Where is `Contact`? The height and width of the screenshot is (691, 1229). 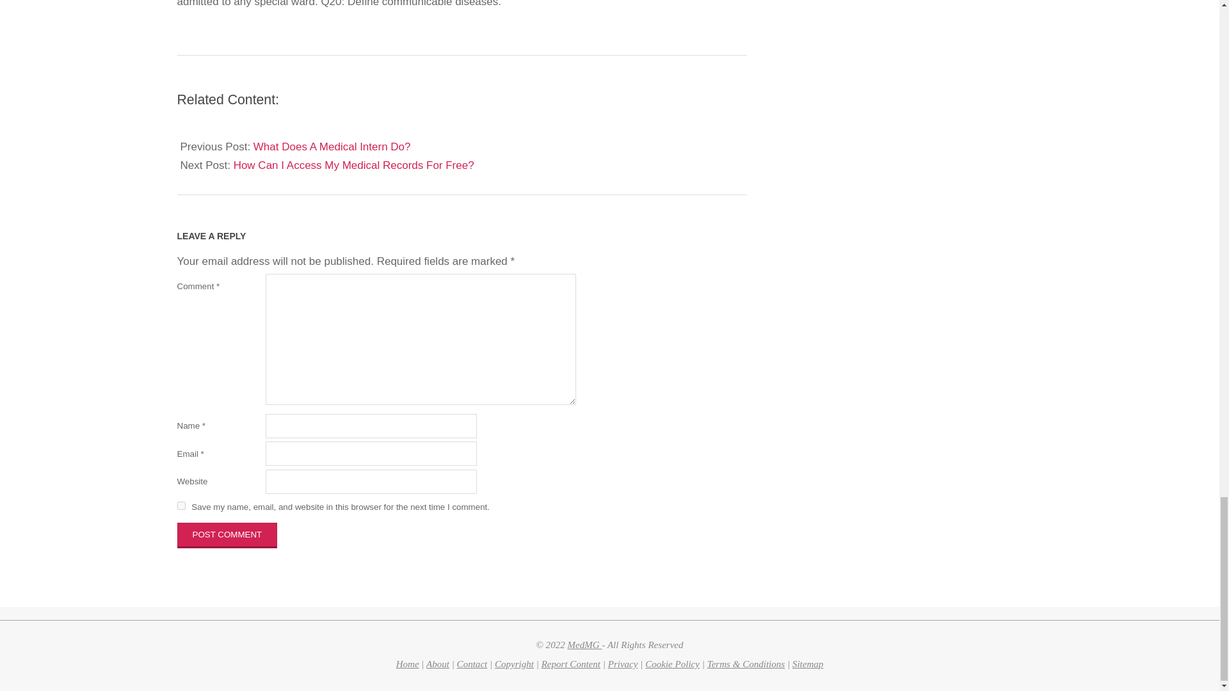
Contact is located at coordinates (472, 664).